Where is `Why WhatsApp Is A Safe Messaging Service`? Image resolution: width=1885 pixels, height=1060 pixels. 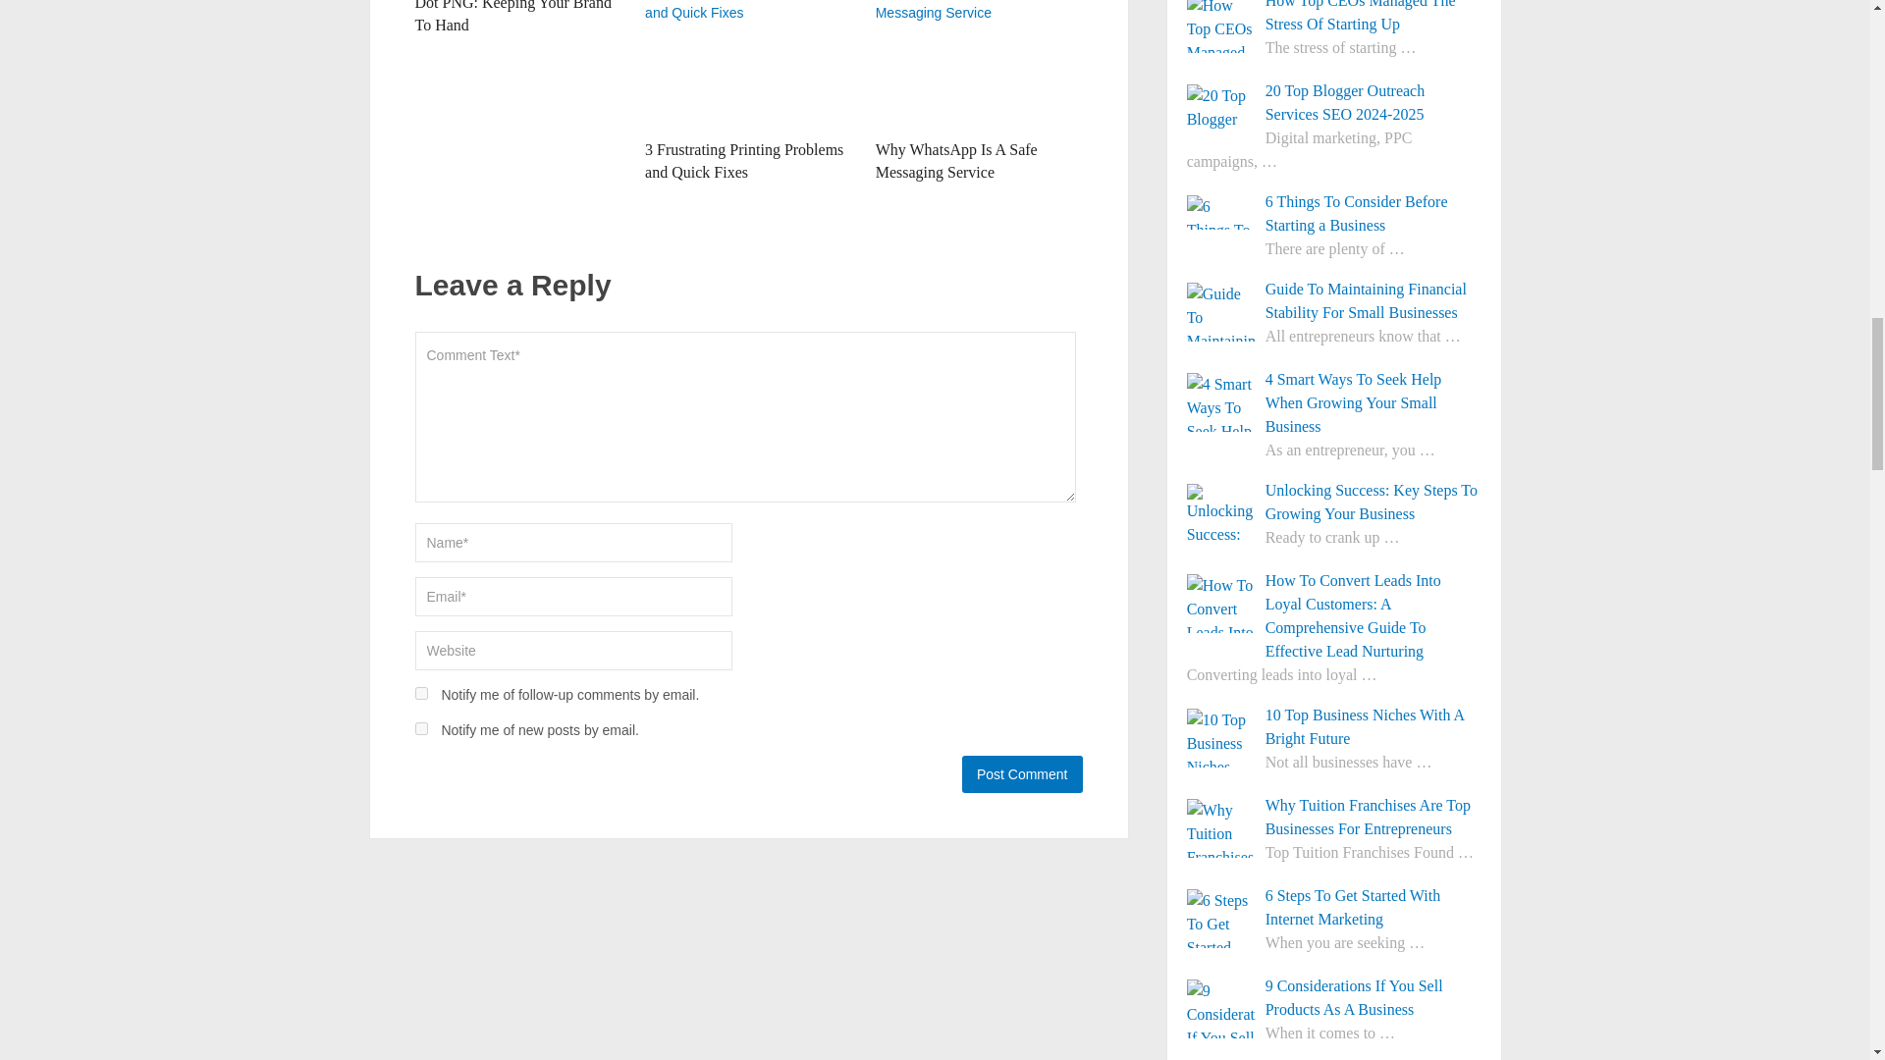 Why WhatsApp Is A Safe Messaging Service is located at coordinates (979, 65).